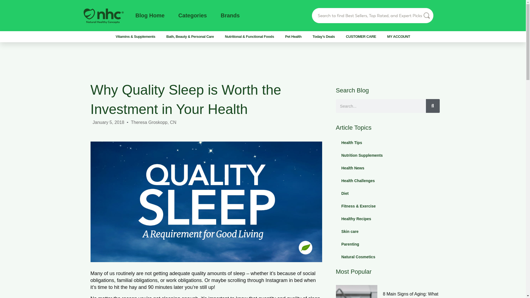 This screenshot has width=530, height=298. Describe the element at coordinates (109, 122) in the screenshot. I see `January 5, 2018` at that location.